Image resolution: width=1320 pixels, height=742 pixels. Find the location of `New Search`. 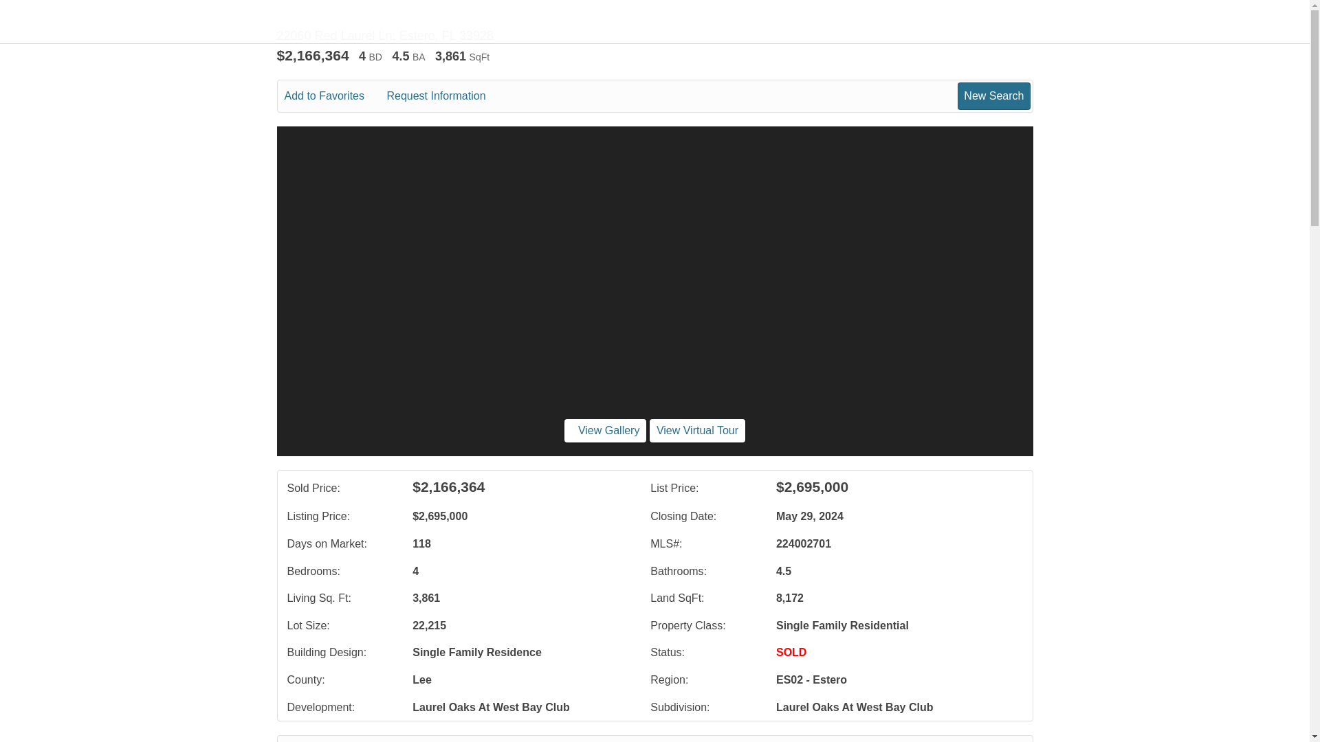

New Search is located at coordinates (993, 95).